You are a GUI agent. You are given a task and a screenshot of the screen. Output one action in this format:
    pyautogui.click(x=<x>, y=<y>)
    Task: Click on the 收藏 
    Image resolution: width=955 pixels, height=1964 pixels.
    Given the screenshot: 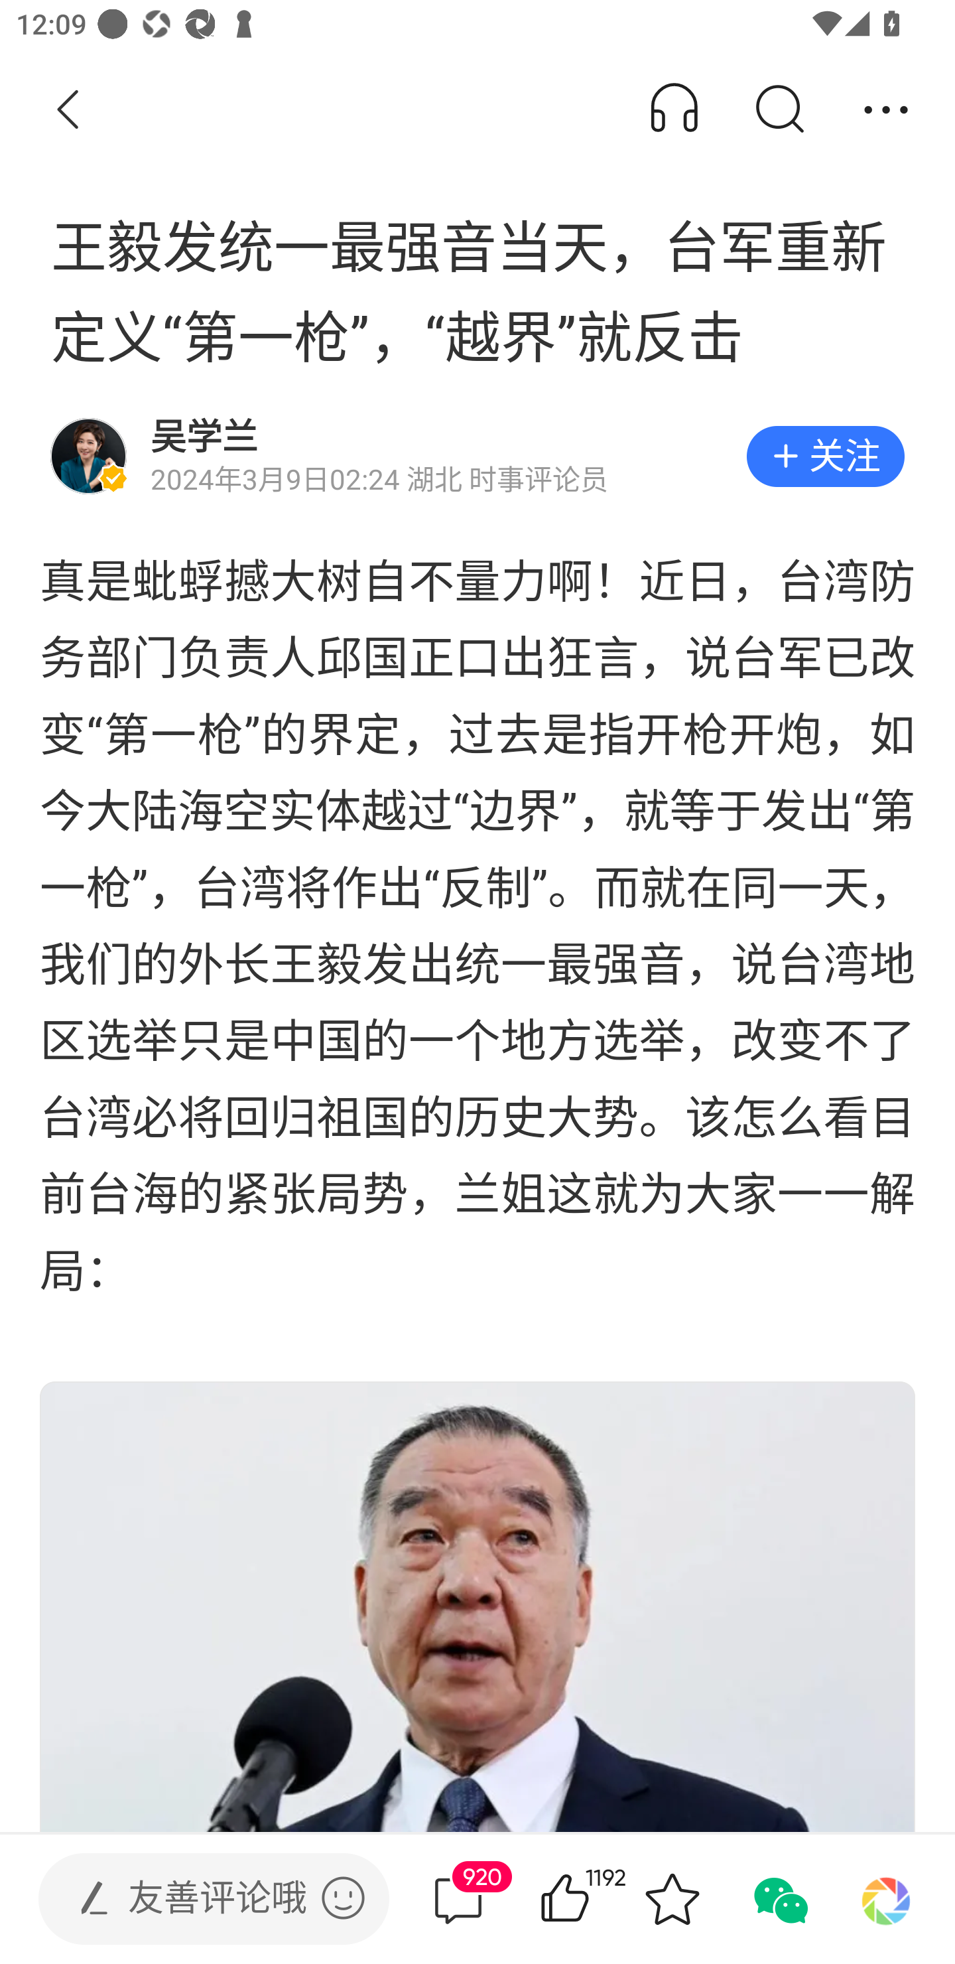 What is the action you would take?
    pyautogui.click(x=672, y=1899)
    